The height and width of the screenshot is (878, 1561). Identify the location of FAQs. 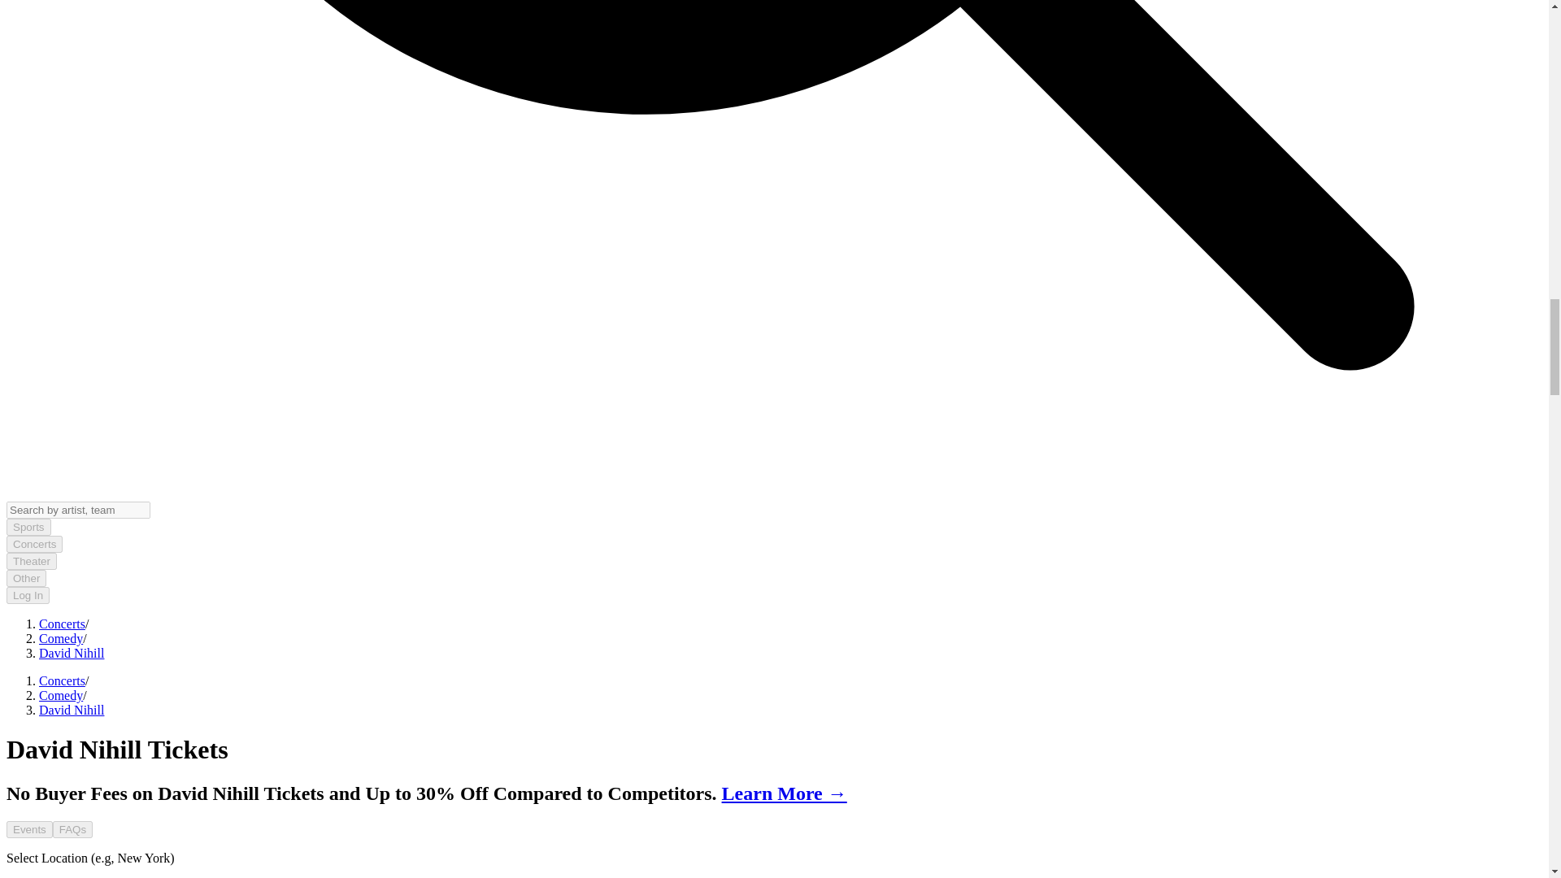
(72, 829).